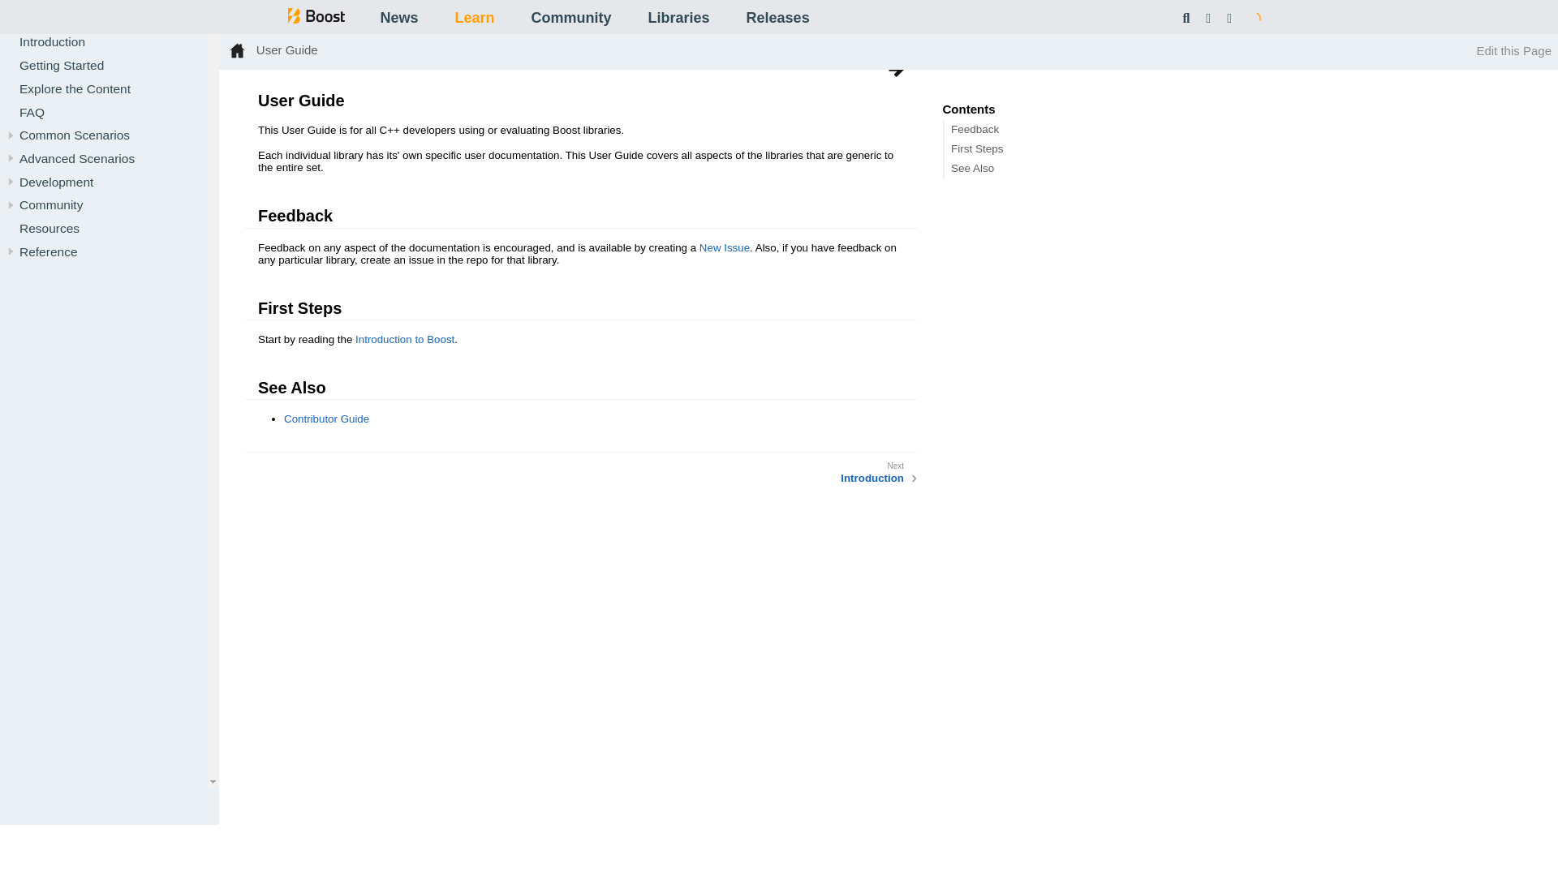  Describe the element at coordinates (777, 18) in the screenshot. I see `Releases` at that location.